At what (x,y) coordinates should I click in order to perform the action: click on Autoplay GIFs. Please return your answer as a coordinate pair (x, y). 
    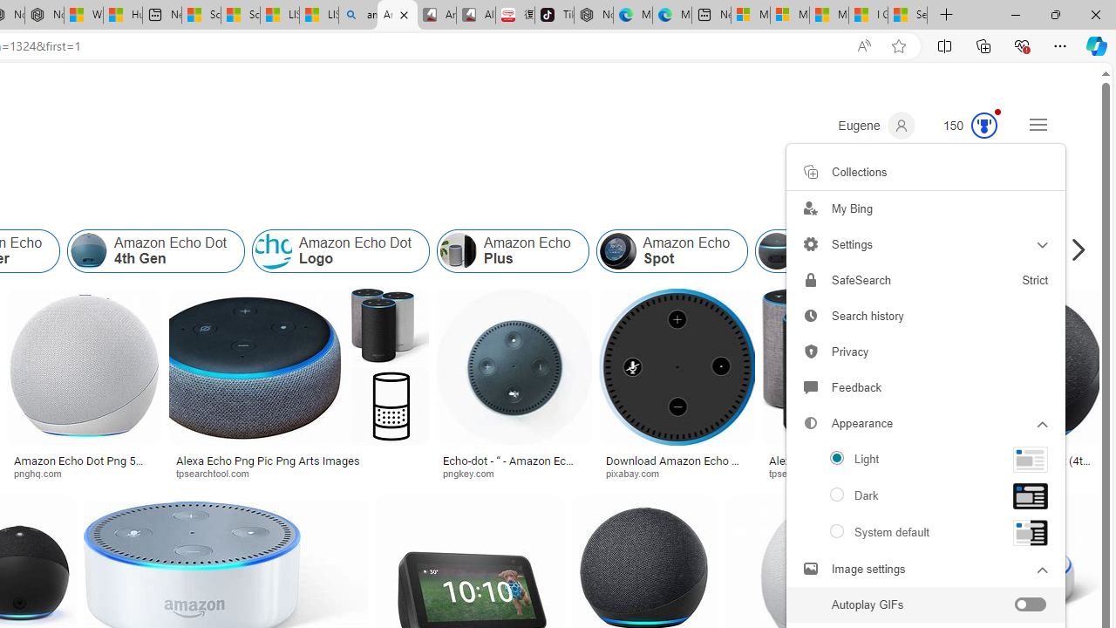
    Looking at the image, I should click on (926, 605).